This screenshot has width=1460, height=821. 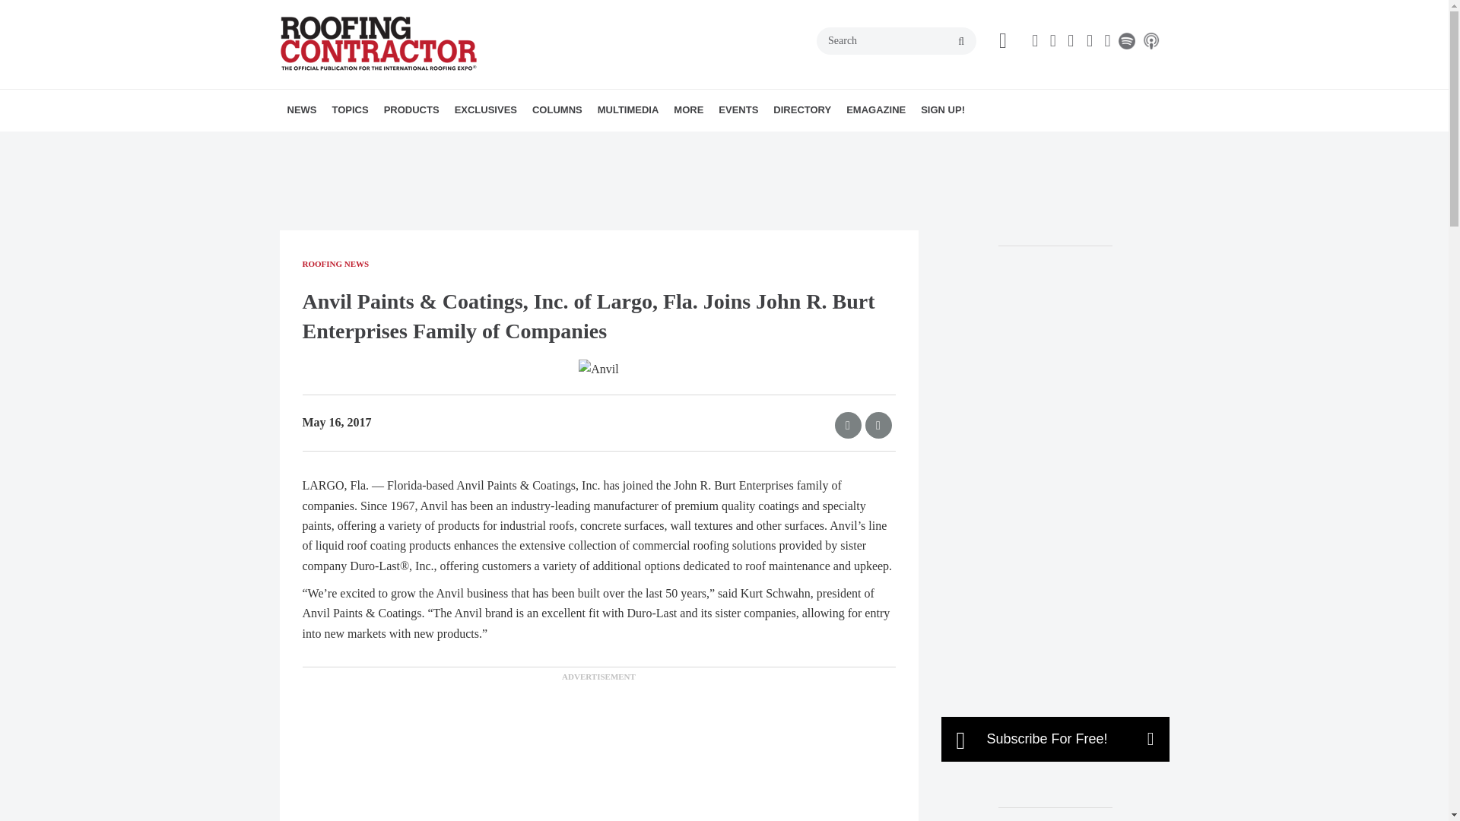 What do you see at coordinates (560, 152) in the screenshot?
I see `ROOFING CONTRACTOR OF THE YEAR` at bounding box center [560, 152].